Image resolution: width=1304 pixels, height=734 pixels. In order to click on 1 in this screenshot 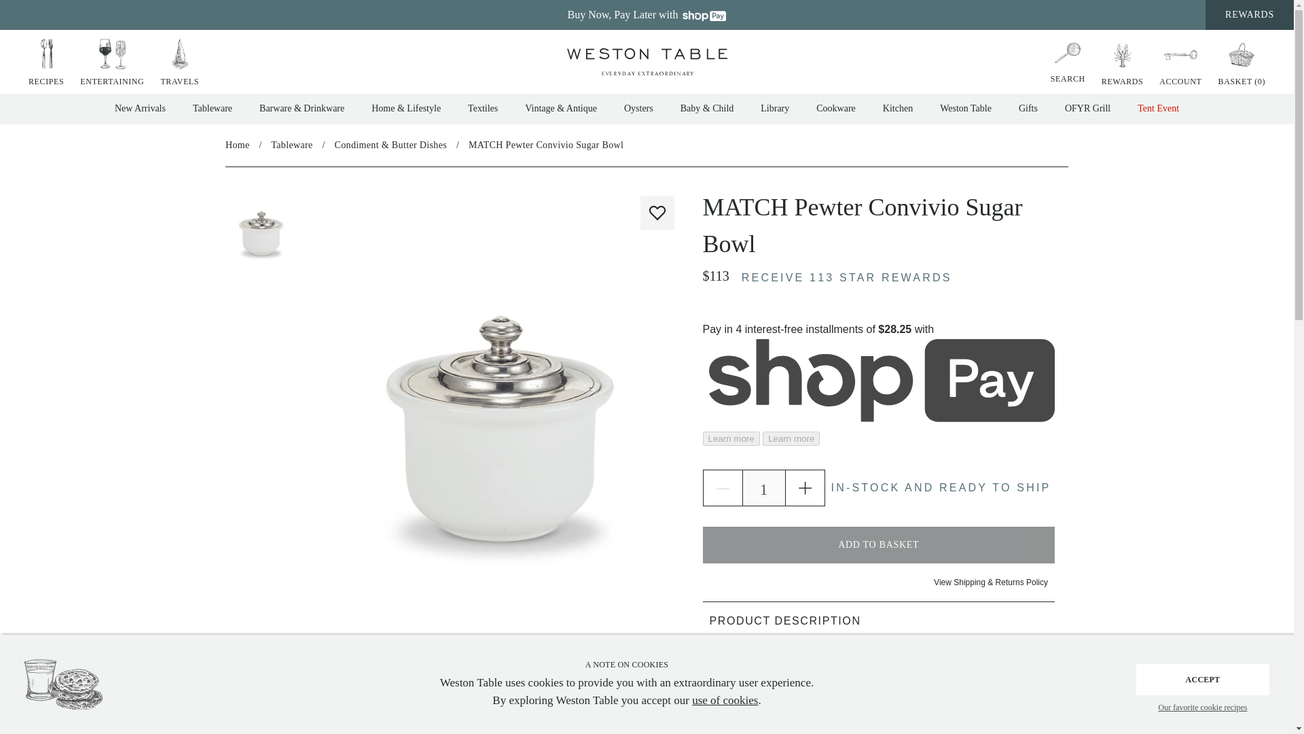, I will do `click(763, 488)`.